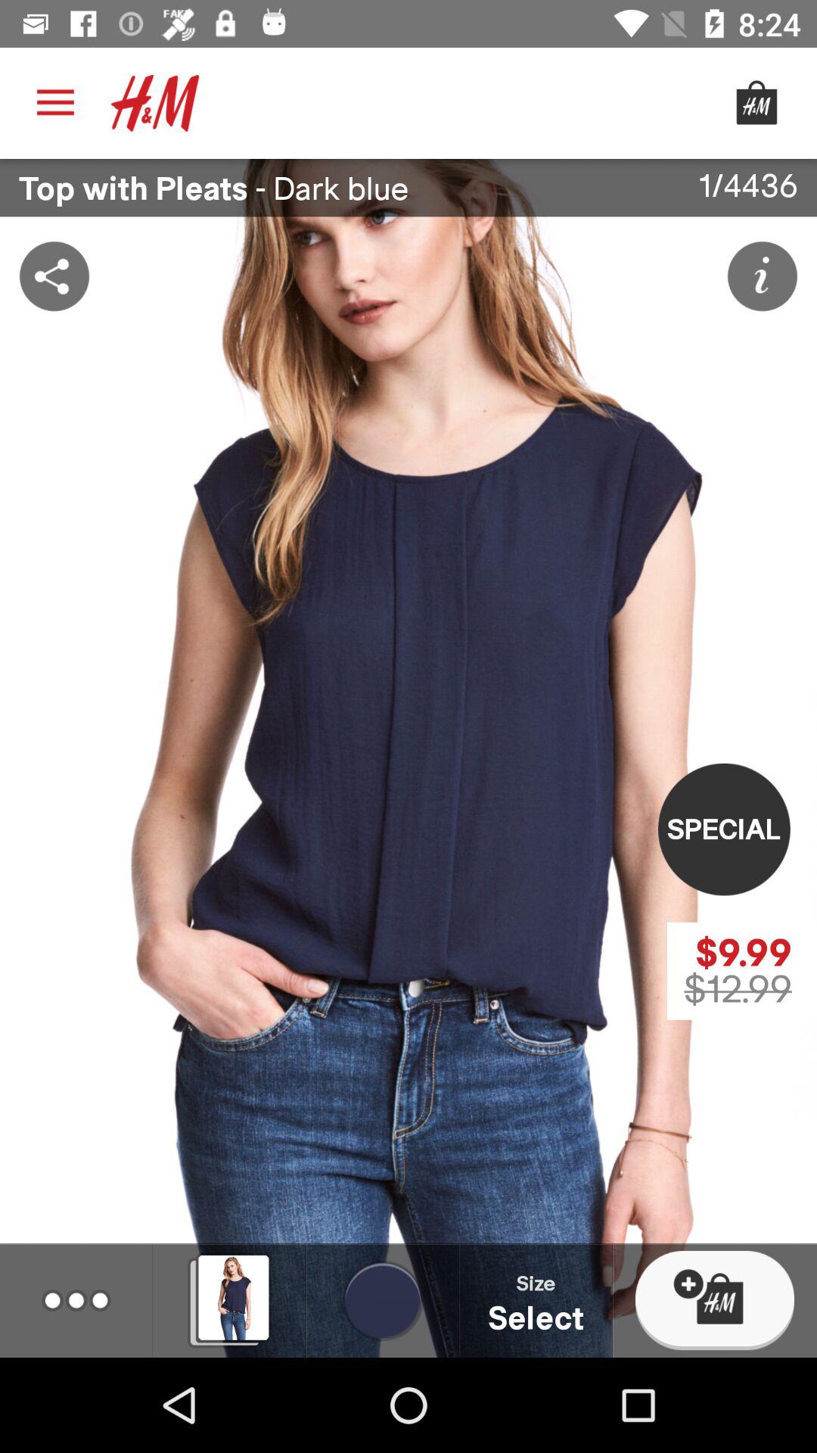 This screenshot has width=817, height=1453. What do you see at coordinates (756, 103) in the screenshot?
I see `go to shopping cart icon` at bounding box center [756, 103].